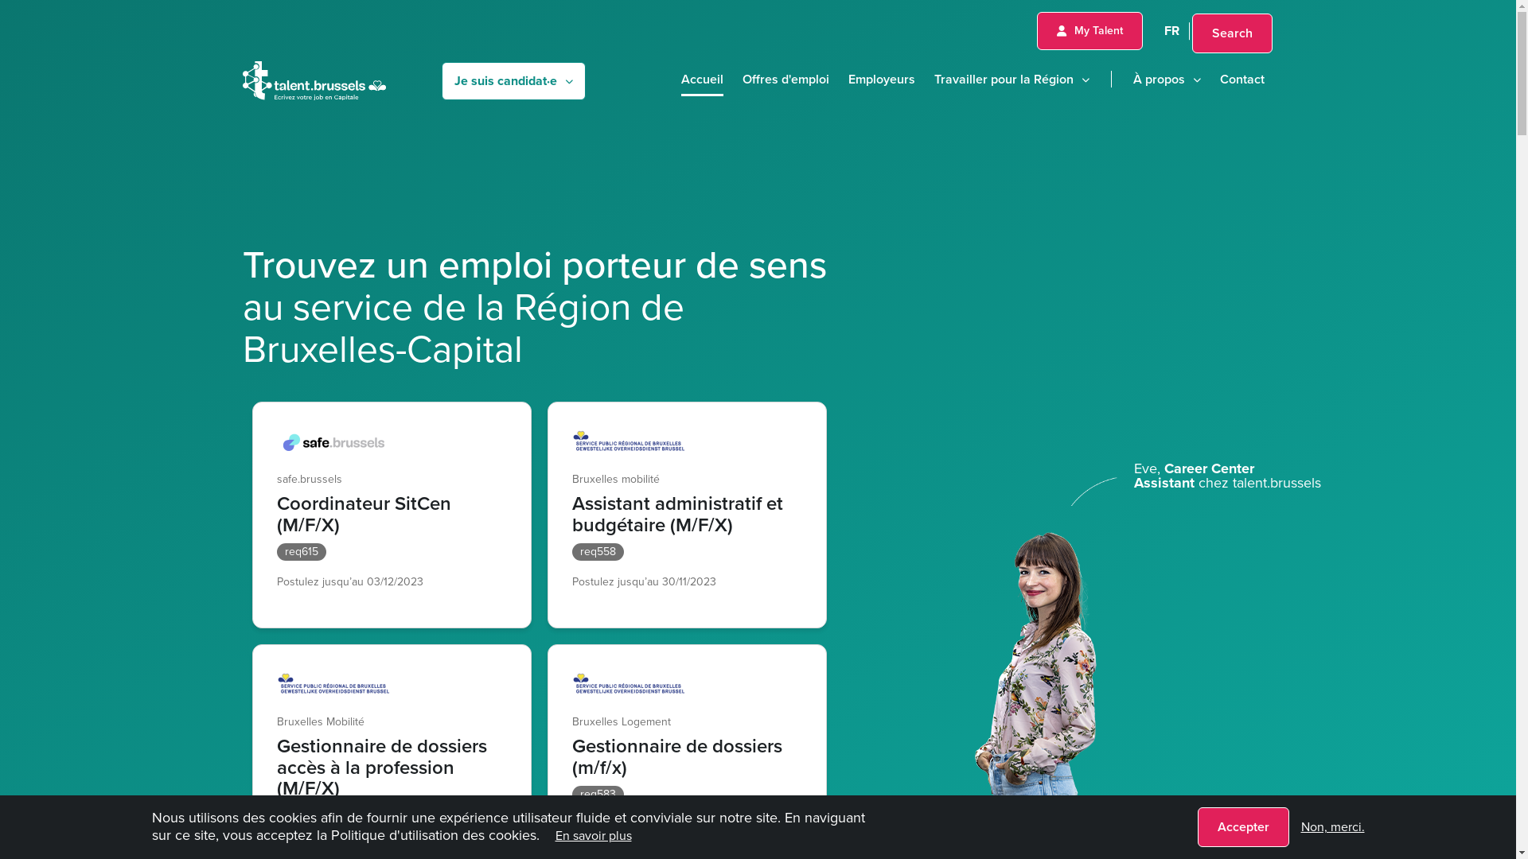 Image resolution: width=1528 pixels, height=859 pixels. I want to click on Contact, so click(1241, 79).